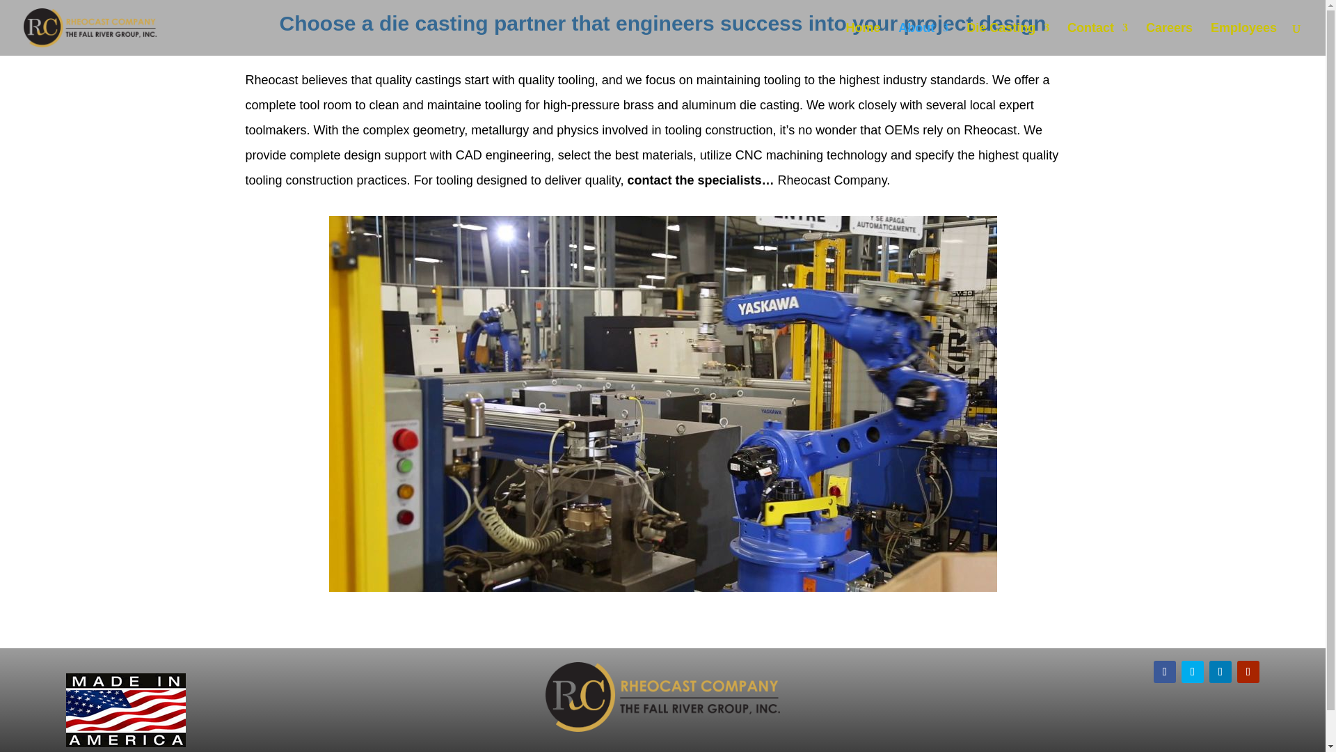 This screenshot has width=1336, height=752. What do you see at coordinates (863, 39) in the screenshot?
I see `Home` at bounding box center [863, 39].